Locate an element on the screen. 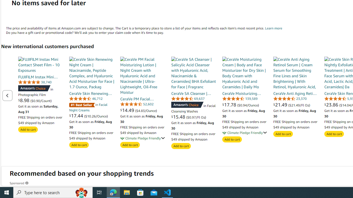 This screenshot has height=198, width=353. Shopping Cart Learn more is located at coordinates (274, 28).